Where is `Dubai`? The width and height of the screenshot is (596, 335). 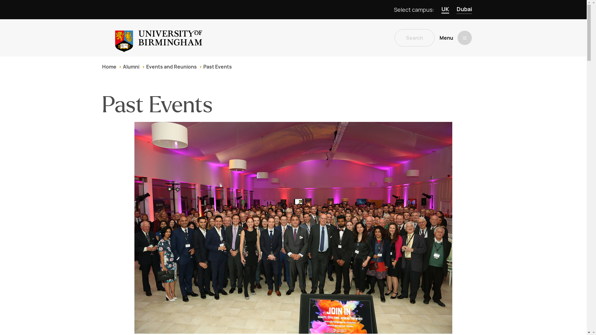
Dubai is located at coordinates (464, 10).